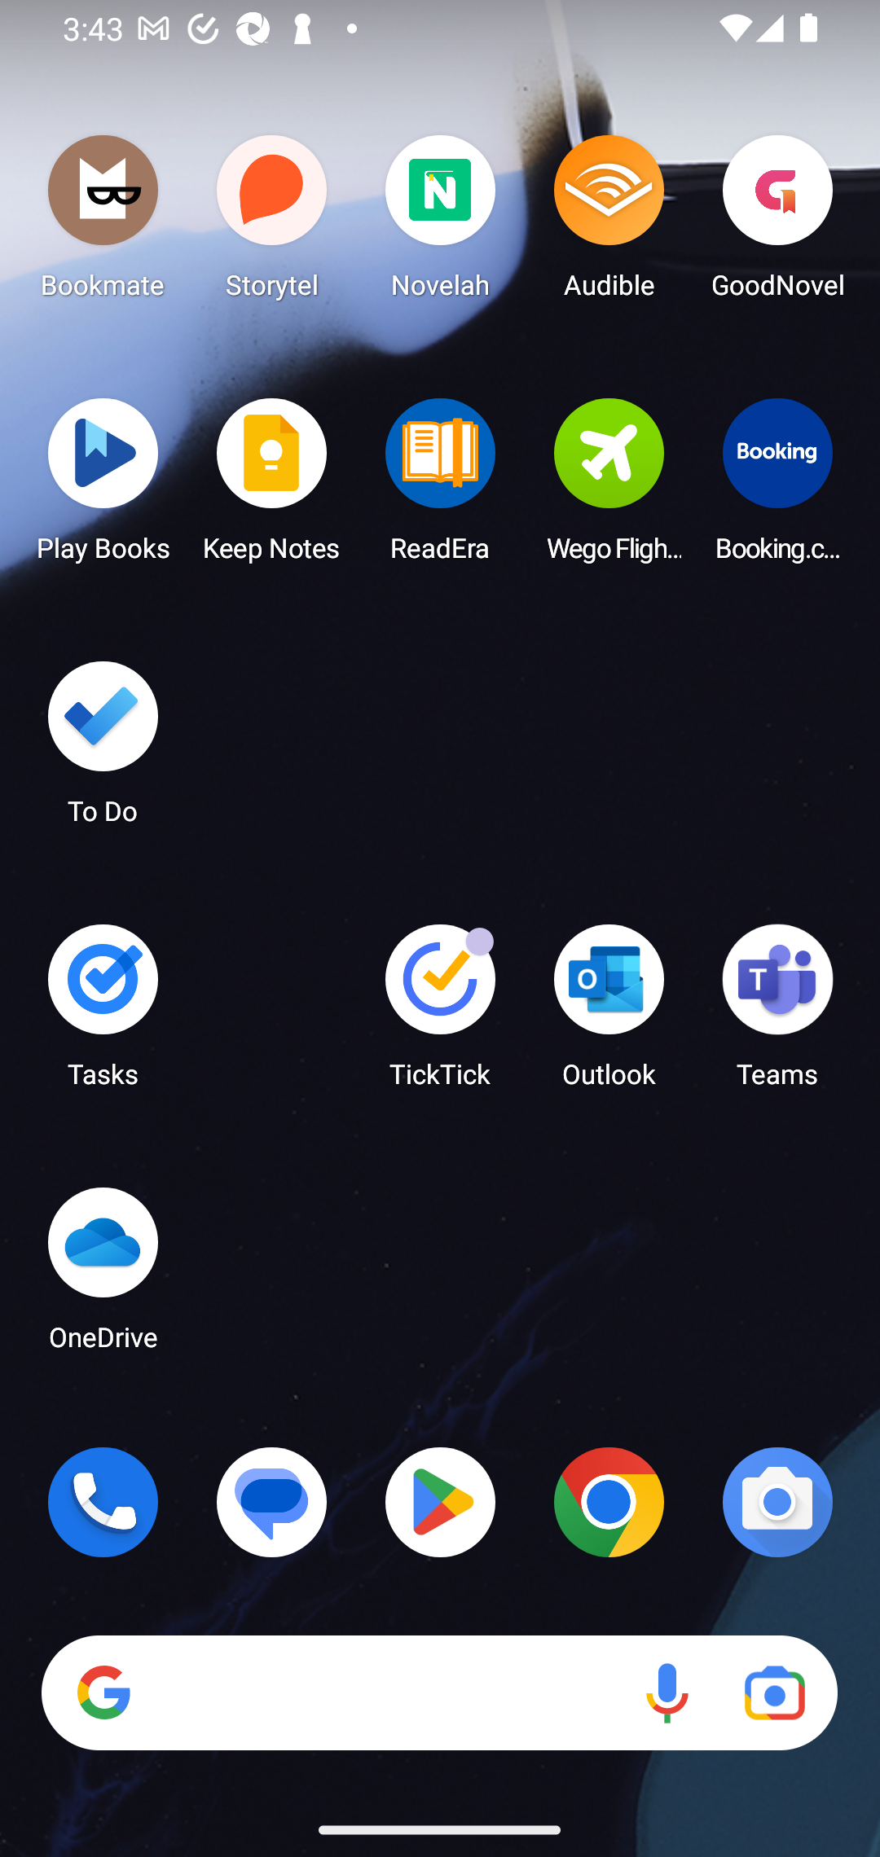  What do you see at coordinates (272, 223) in the screenshot?
I see `Storytel` at bounding box center [272, 223].